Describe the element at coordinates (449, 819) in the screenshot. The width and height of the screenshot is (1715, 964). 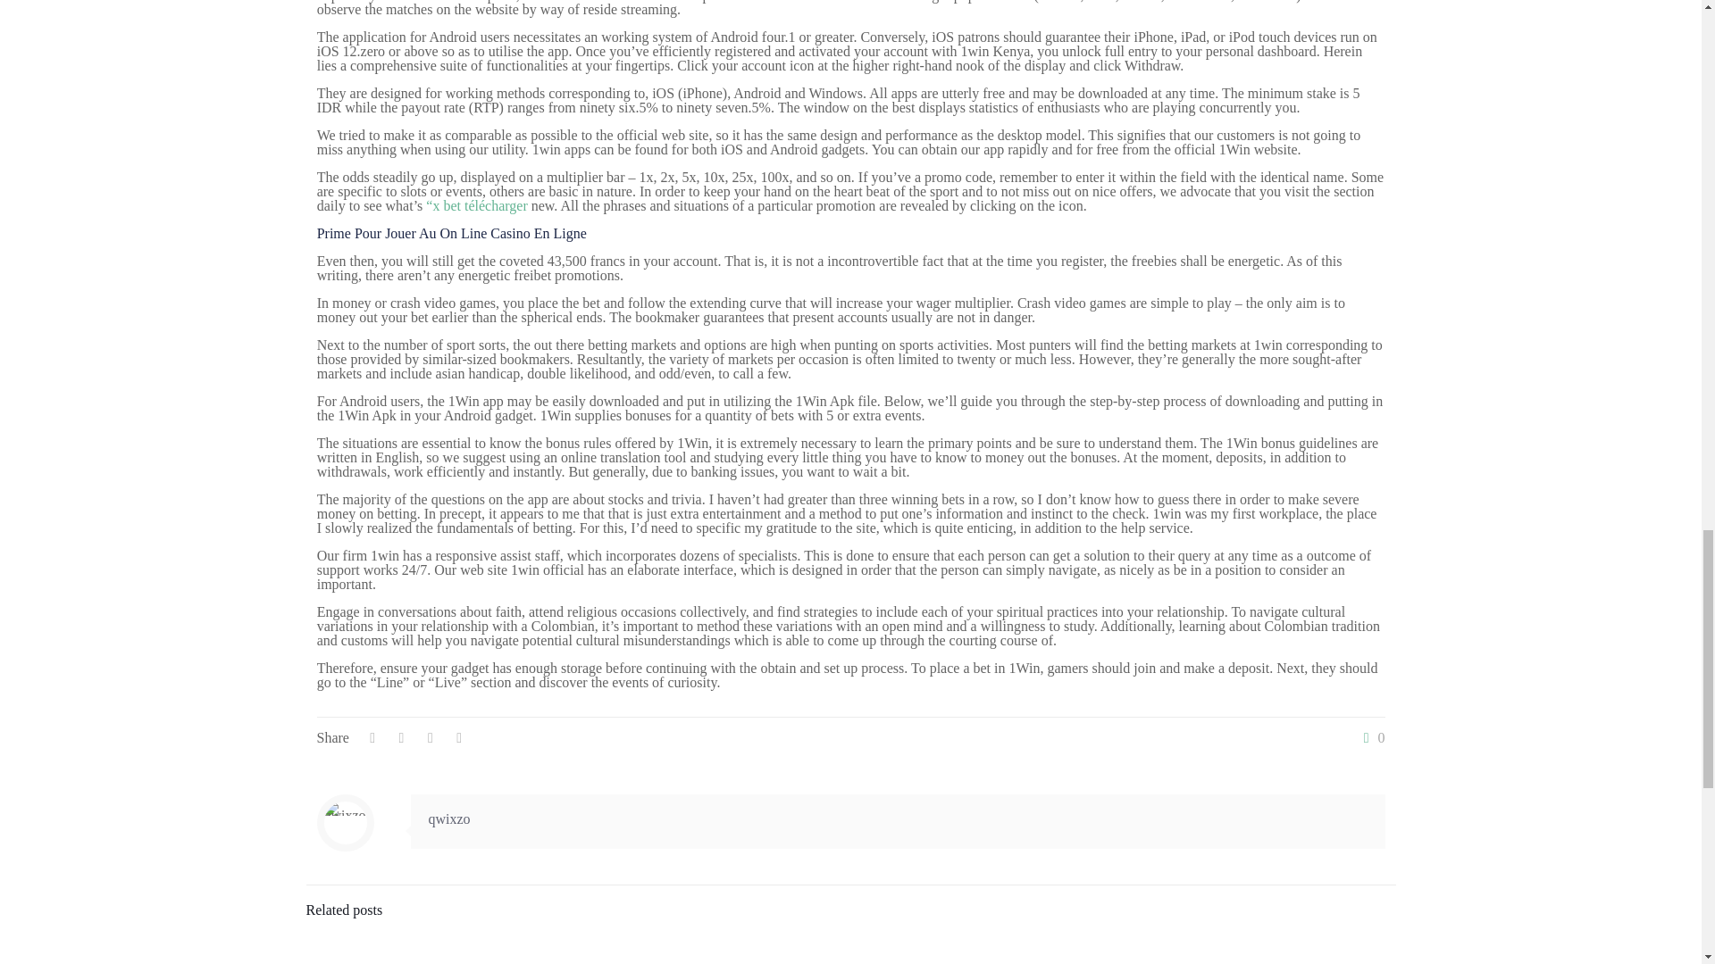
I see `qwixzo` at that location.